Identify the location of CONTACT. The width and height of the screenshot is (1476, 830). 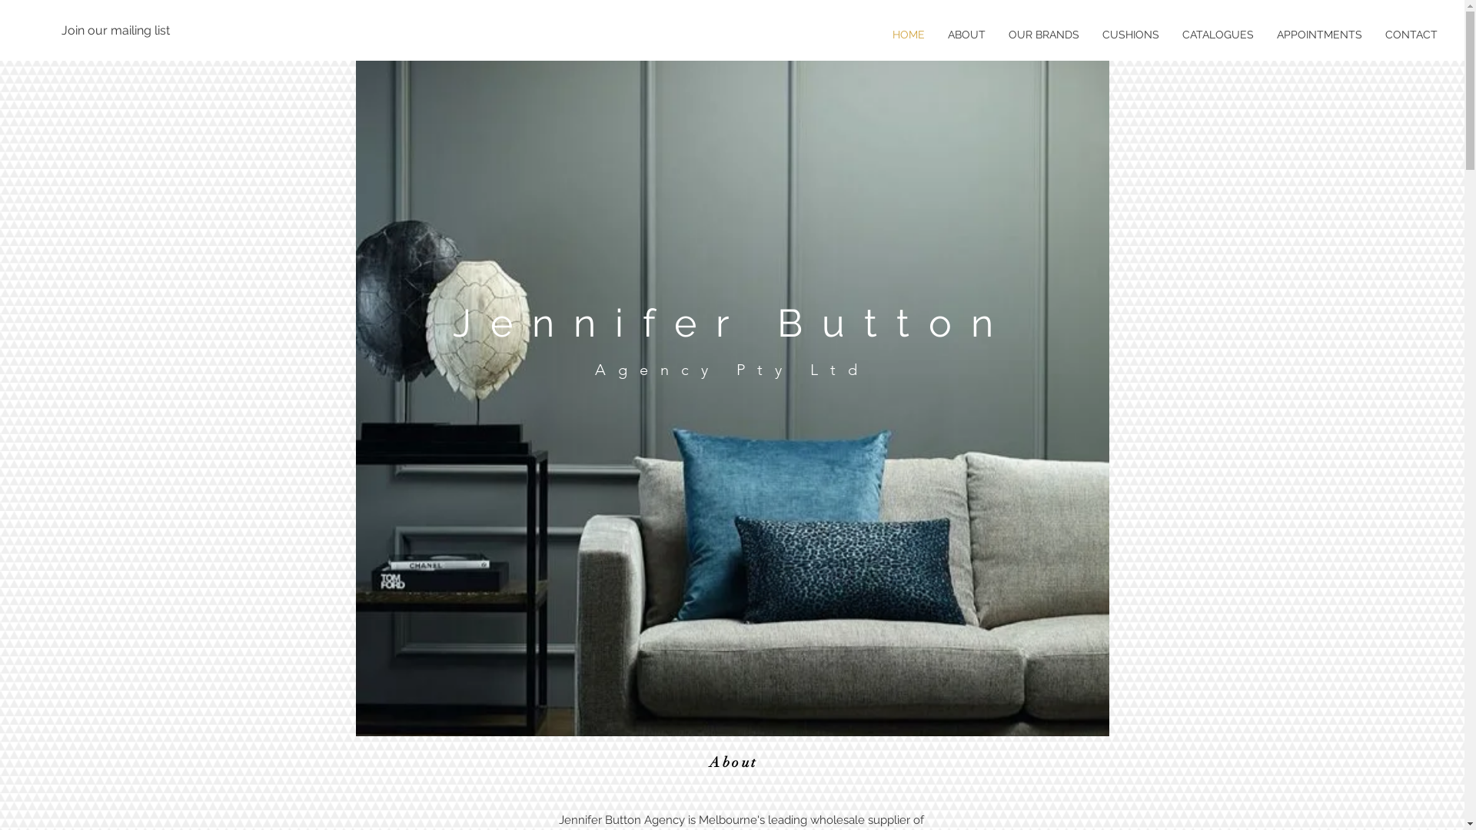
(1411, 35).